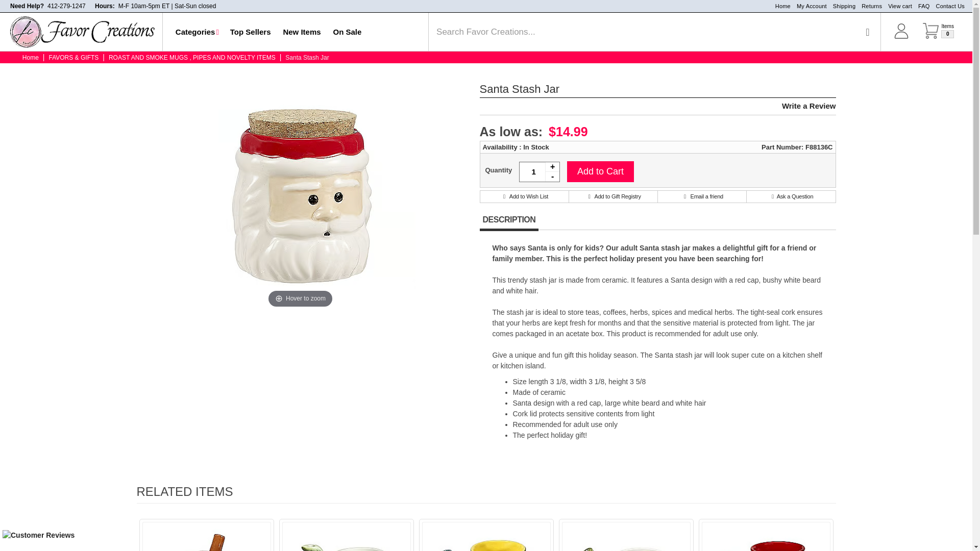 This screenshot has width=980, height=551. I want to click on View cart, so click(867, 32).